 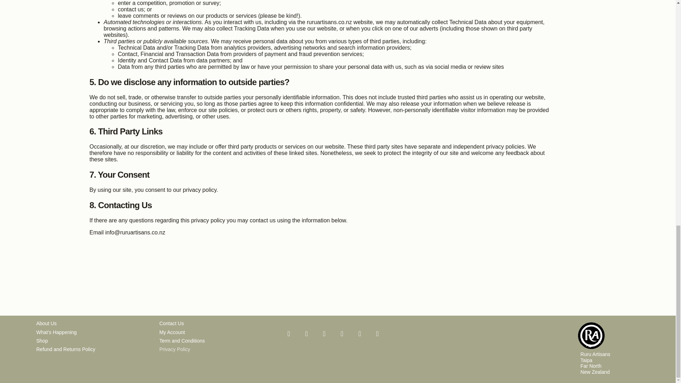 I want to click on Term and Conditions, so click(x=215, y=341).